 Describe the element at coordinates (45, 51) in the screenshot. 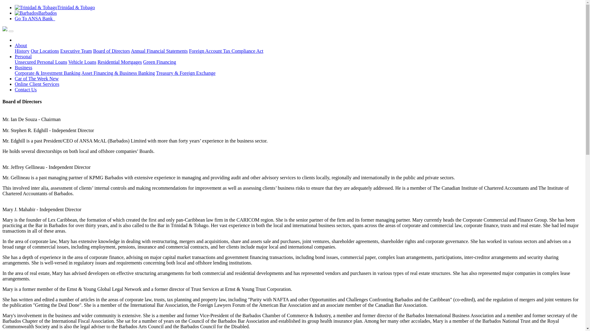

I see `Our Locations` at that location.